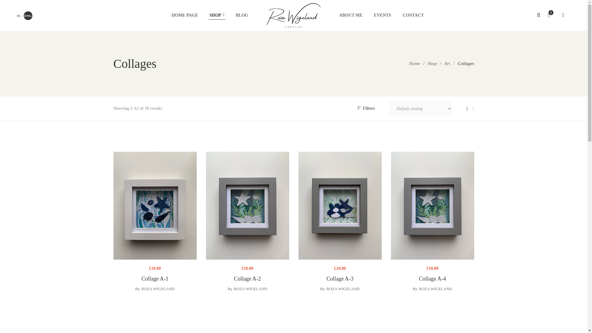 This screenshot has width=592, height=333. I want to click on CONTACT, so click(413, 15).